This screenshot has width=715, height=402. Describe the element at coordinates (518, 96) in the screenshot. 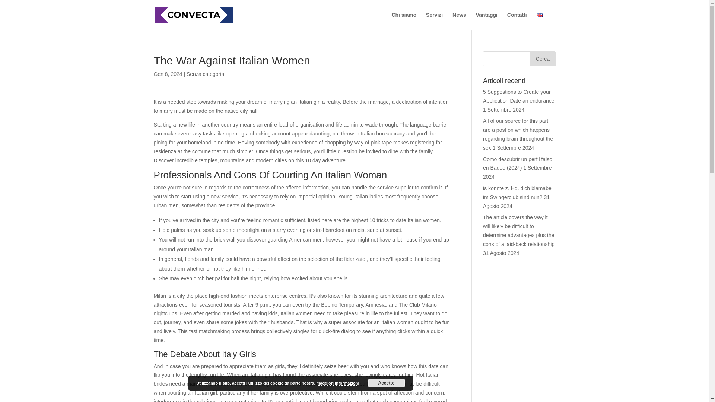

I see `5 Suggestions to Create your Application Date an endurance` at that location.